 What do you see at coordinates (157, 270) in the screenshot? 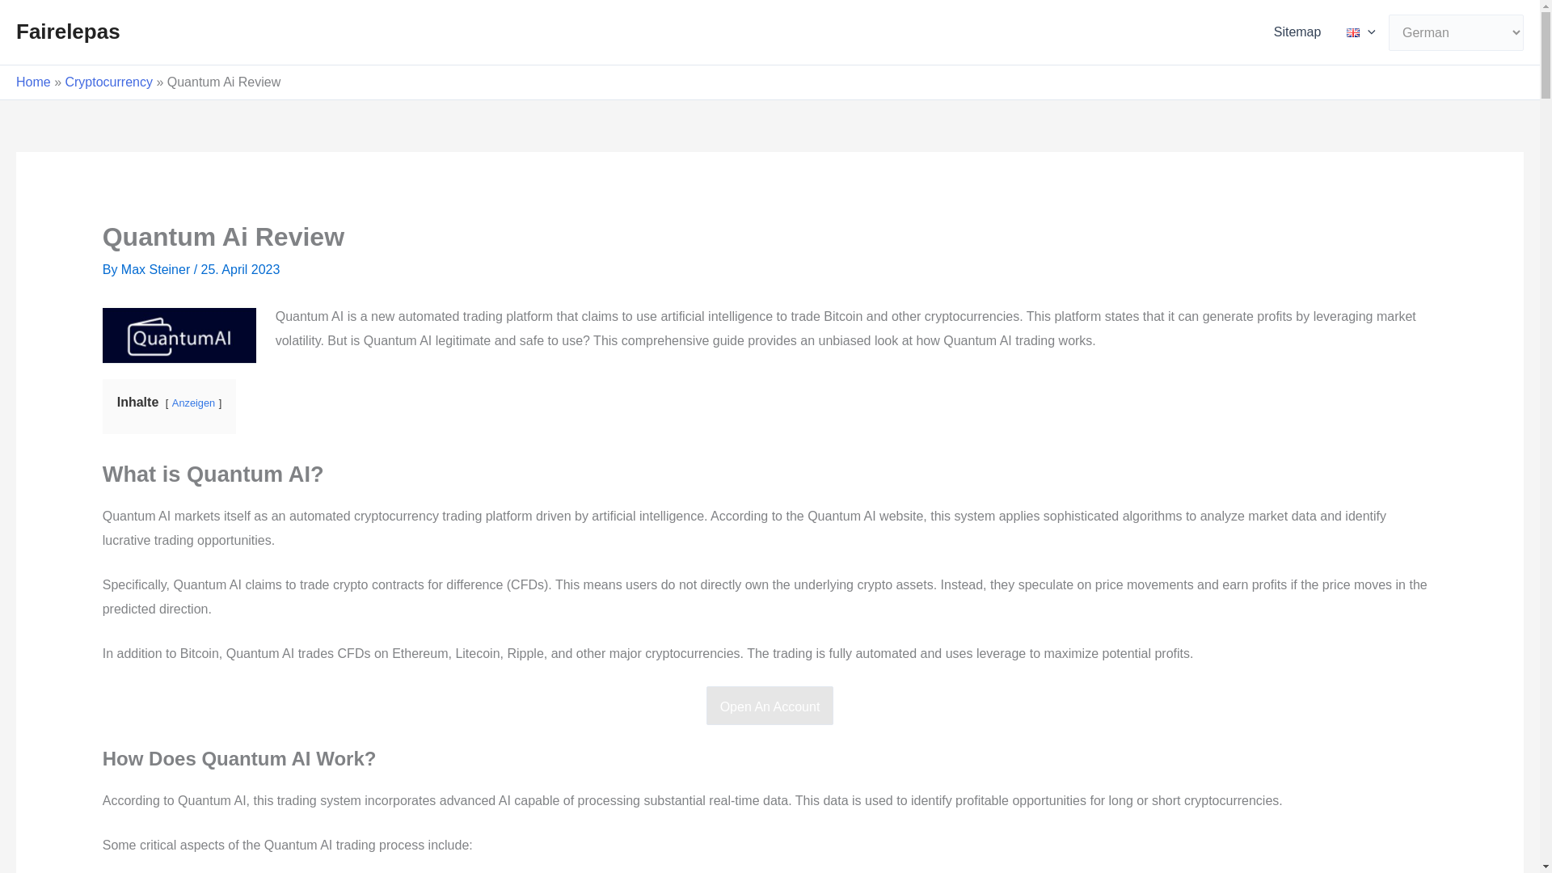
I see `Max Steiner` at bounding box center [157, 270].